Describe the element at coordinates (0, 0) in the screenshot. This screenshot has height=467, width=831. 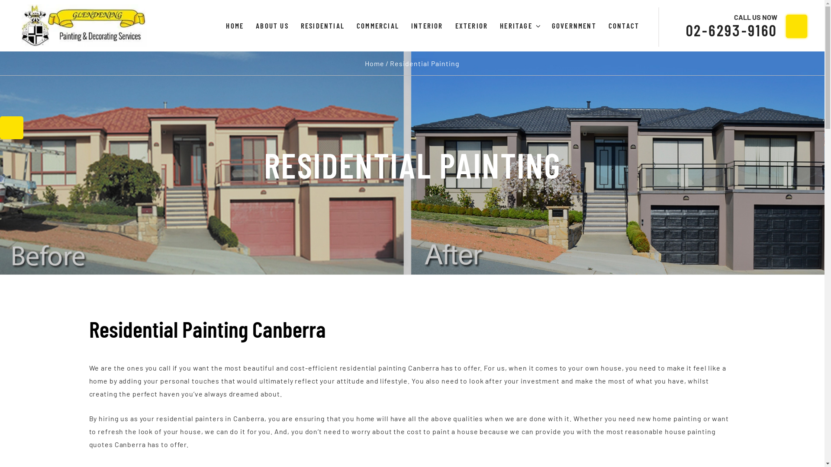
I see `Skip to content` at that location.